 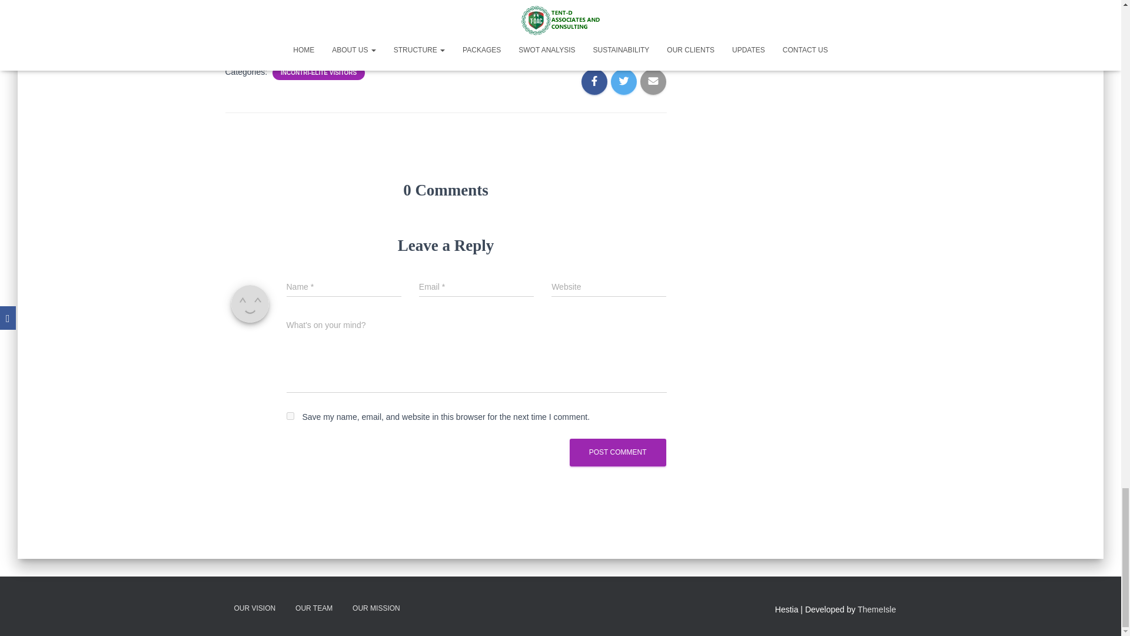 What do you see at coordinates (254, 608) in the screenshot?
I see `OUR VISION` at bounding box center [254, 608].